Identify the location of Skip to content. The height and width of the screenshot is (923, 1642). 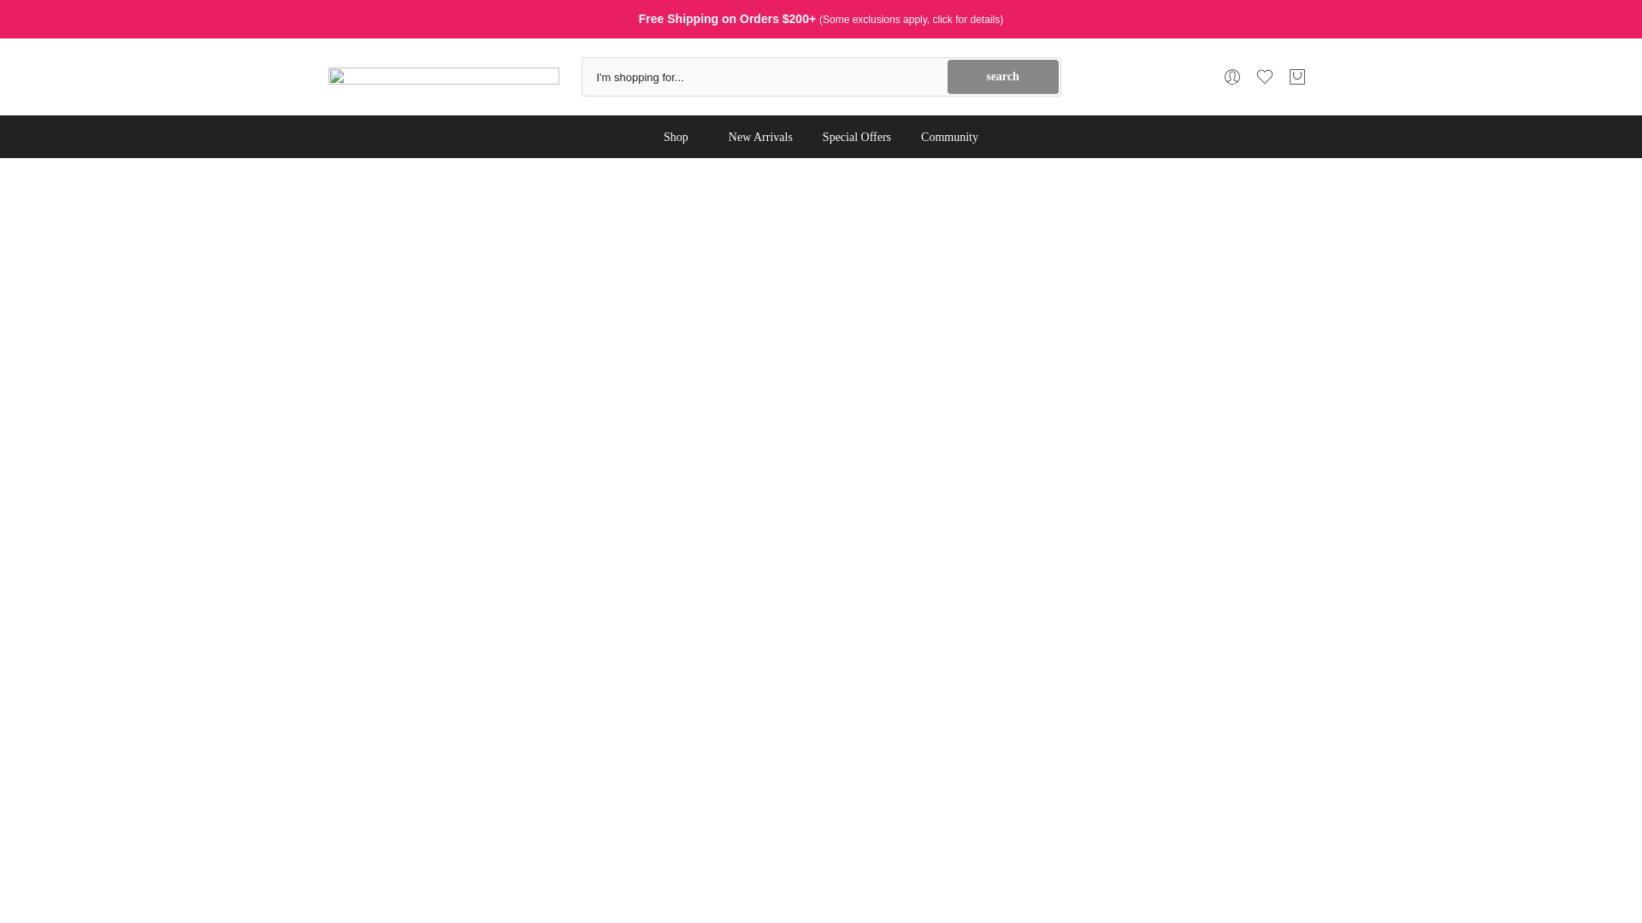
(12, 9).